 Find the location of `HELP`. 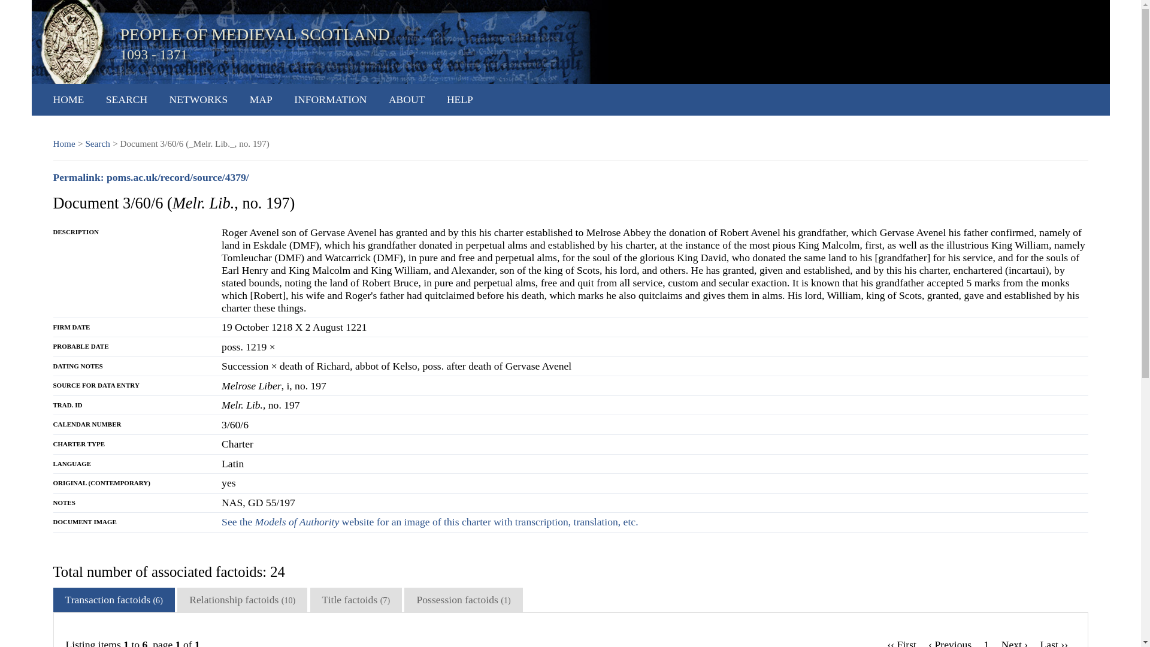

HELP is located at coordinates (460, 99).